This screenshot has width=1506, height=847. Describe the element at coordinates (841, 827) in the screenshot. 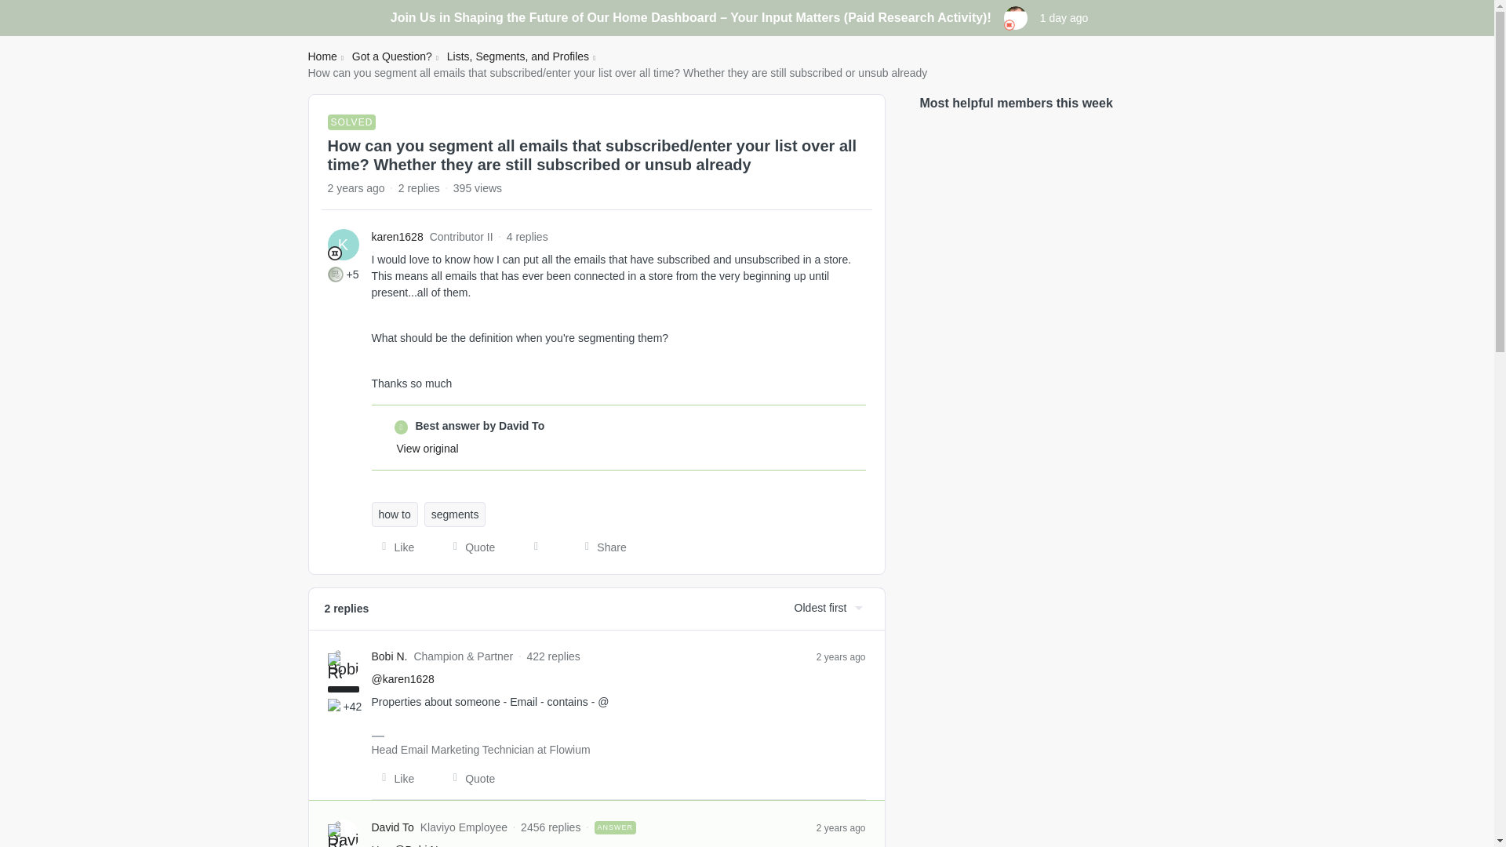

I see `2 years ago` at that location.